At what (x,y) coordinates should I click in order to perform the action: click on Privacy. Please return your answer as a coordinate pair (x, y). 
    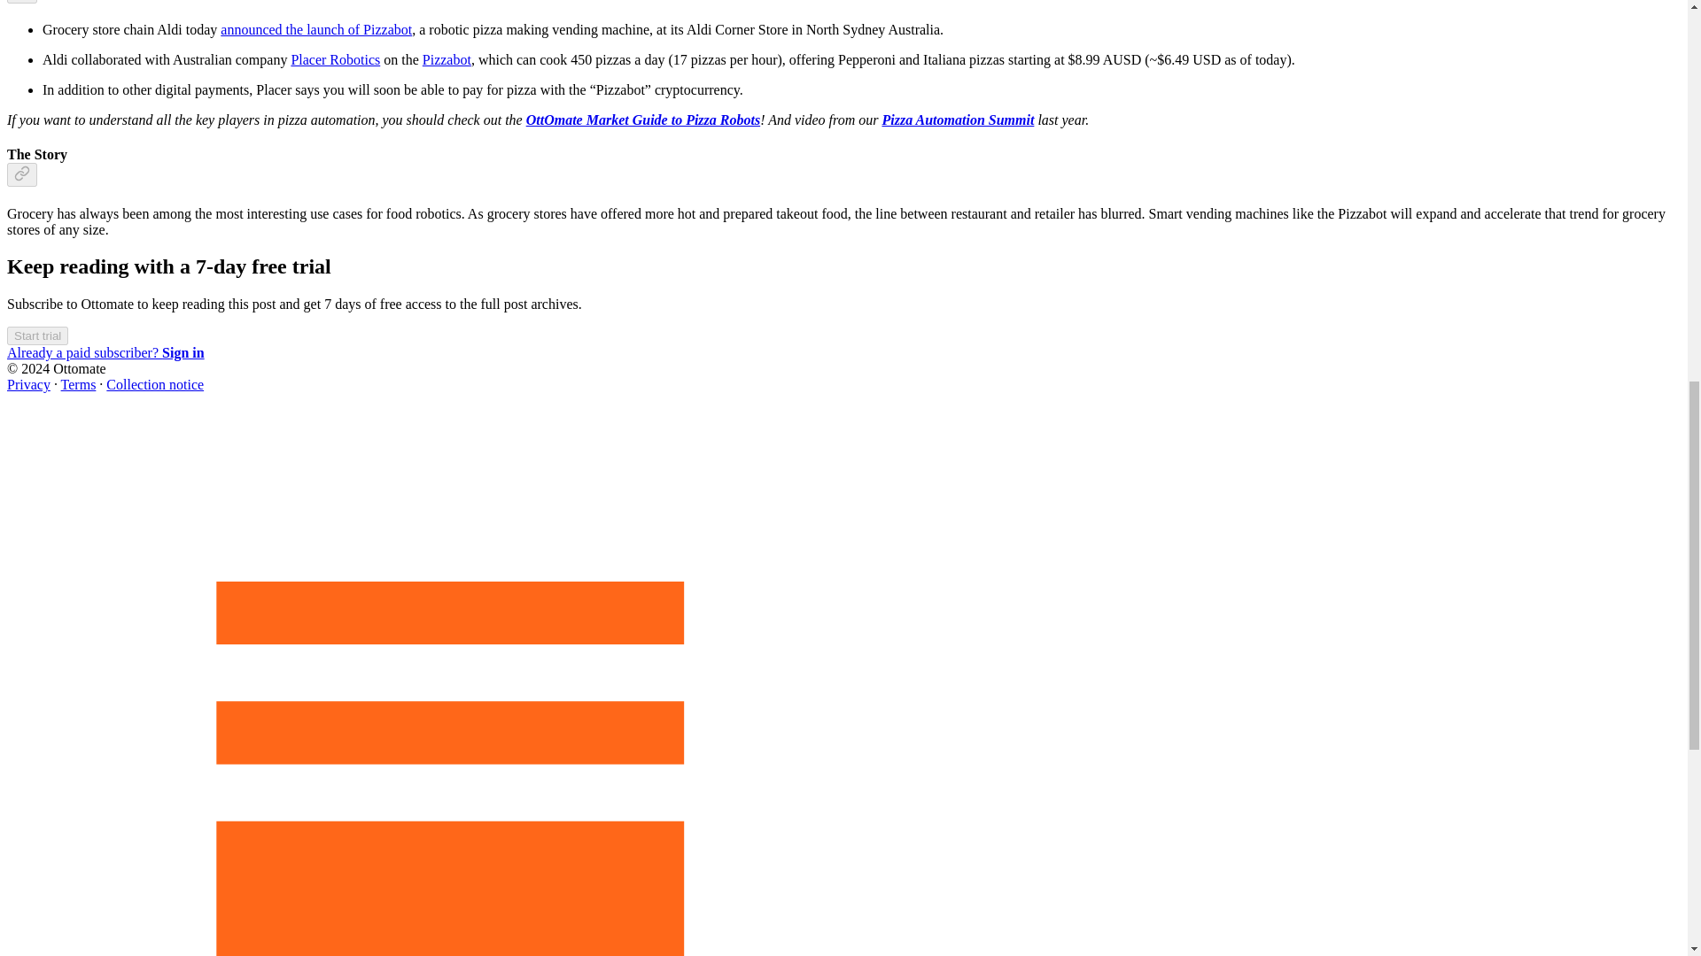
    Looking at the image, I should click on (28, 384).